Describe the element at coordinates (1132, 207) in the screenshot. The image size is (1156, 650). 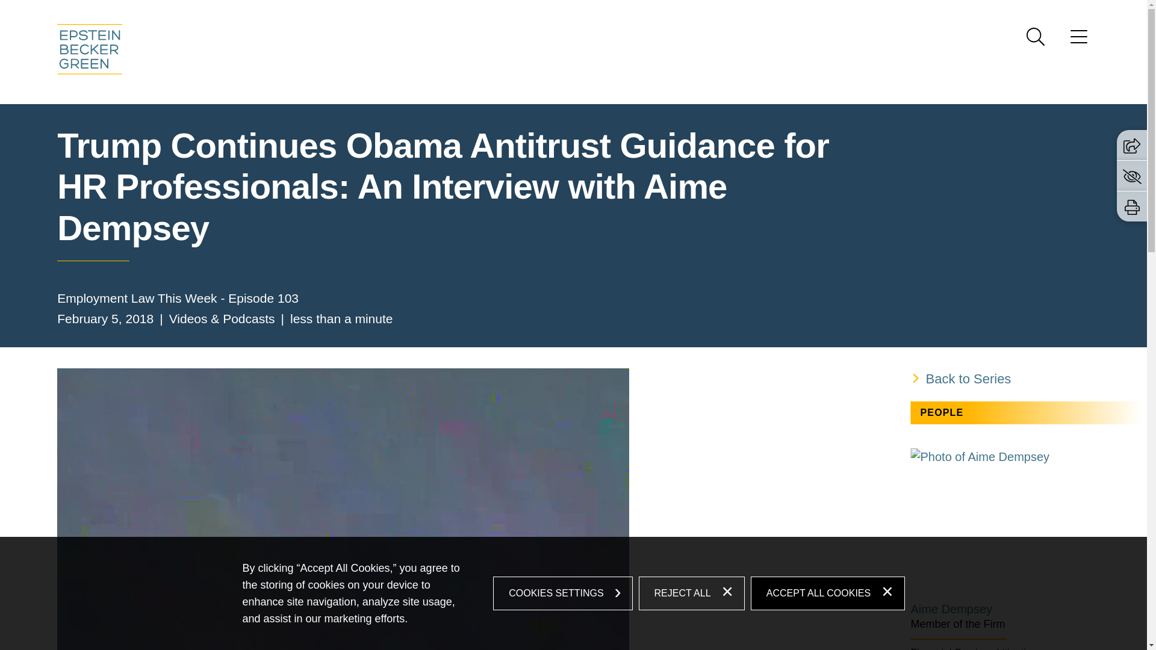
I see `Print` at that location.